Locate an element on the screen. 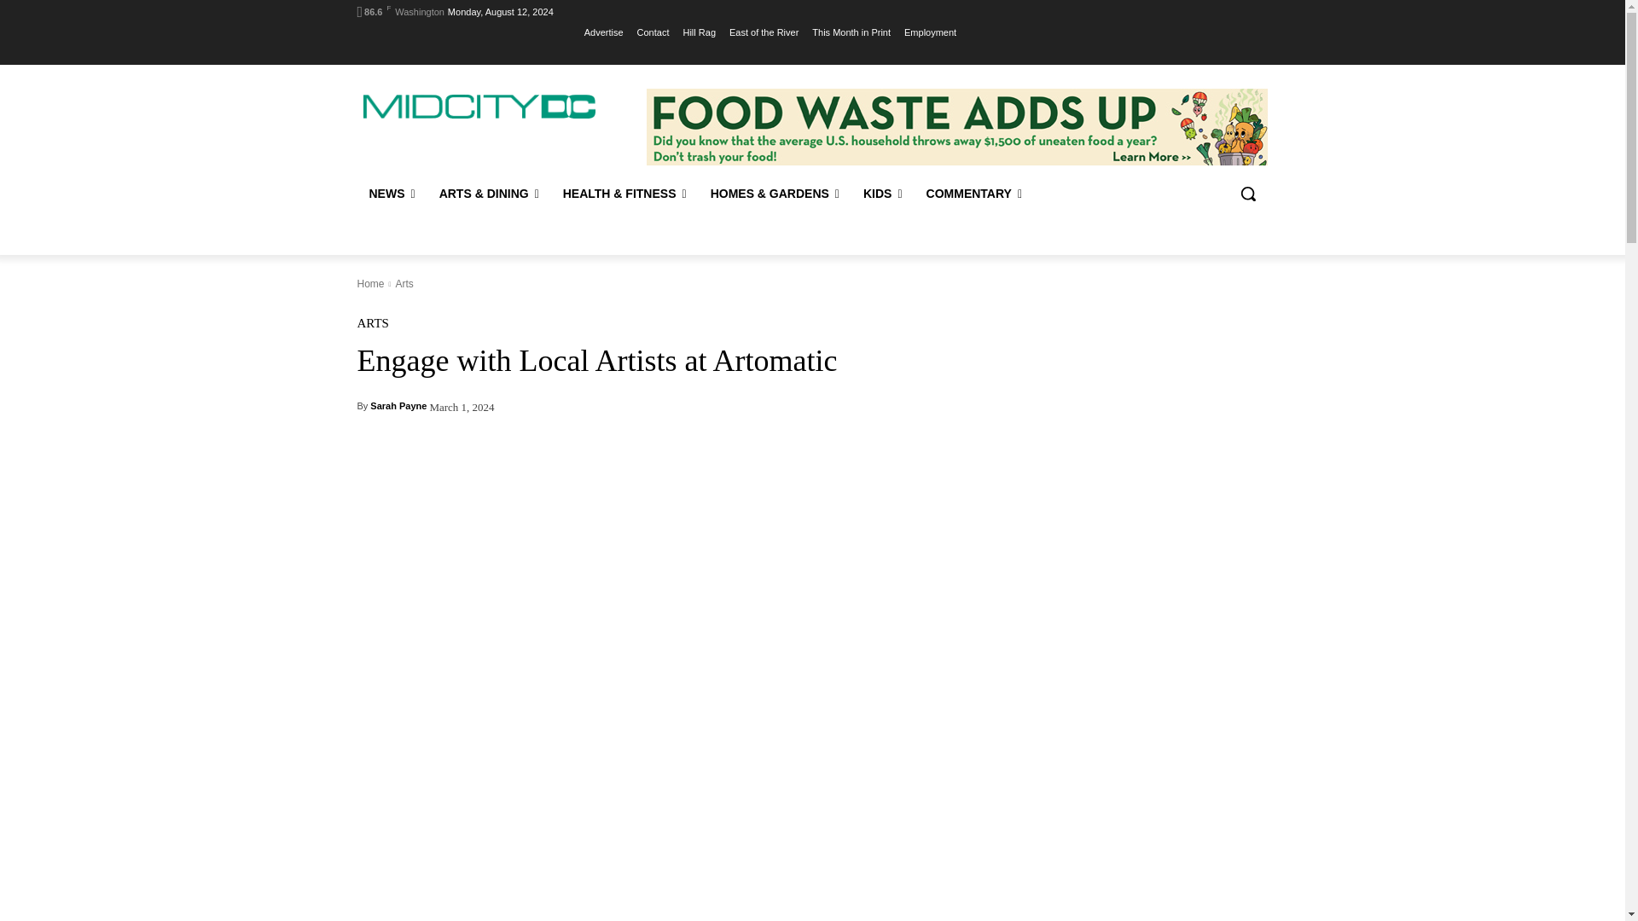 This screenshot has height=921, width=1638. Advertise is located at coordinates (604, 32).